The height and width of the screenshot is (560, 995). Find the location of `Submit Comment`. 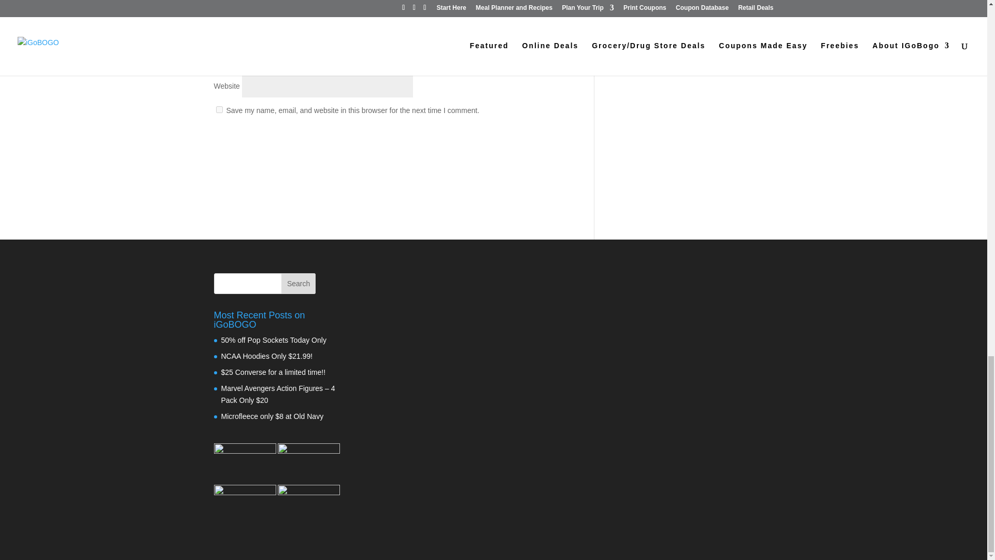

Submit Comment is located at coordinates (526, 137).